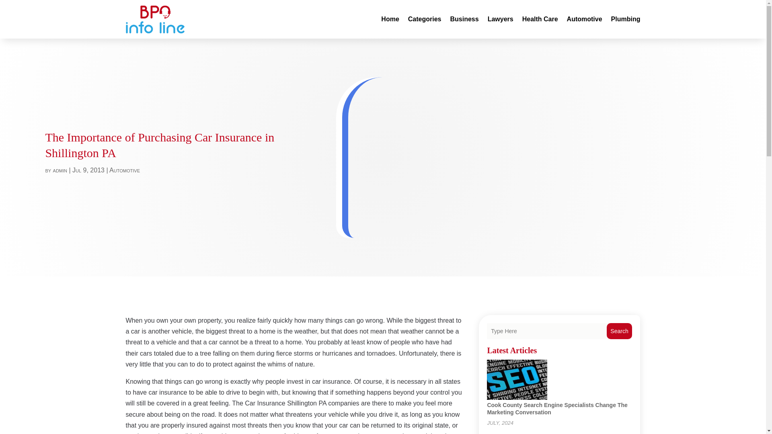  Describe the element at coordinates (425, 19) in the screenshot. I see `Categories` at that location.